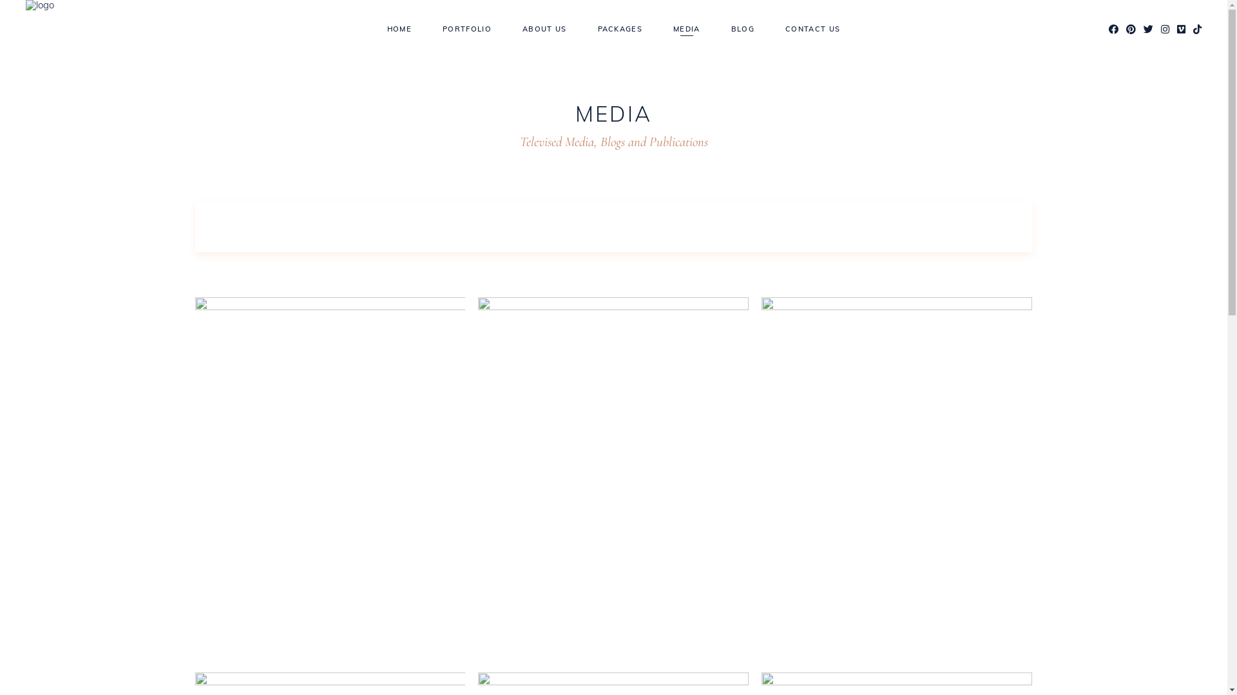 The height and width of the screenshot is (695, 1237). What do you see at coordinates (687, 30) in the screenshot?
I see `MEDIA` at bounding box center [687, 30].